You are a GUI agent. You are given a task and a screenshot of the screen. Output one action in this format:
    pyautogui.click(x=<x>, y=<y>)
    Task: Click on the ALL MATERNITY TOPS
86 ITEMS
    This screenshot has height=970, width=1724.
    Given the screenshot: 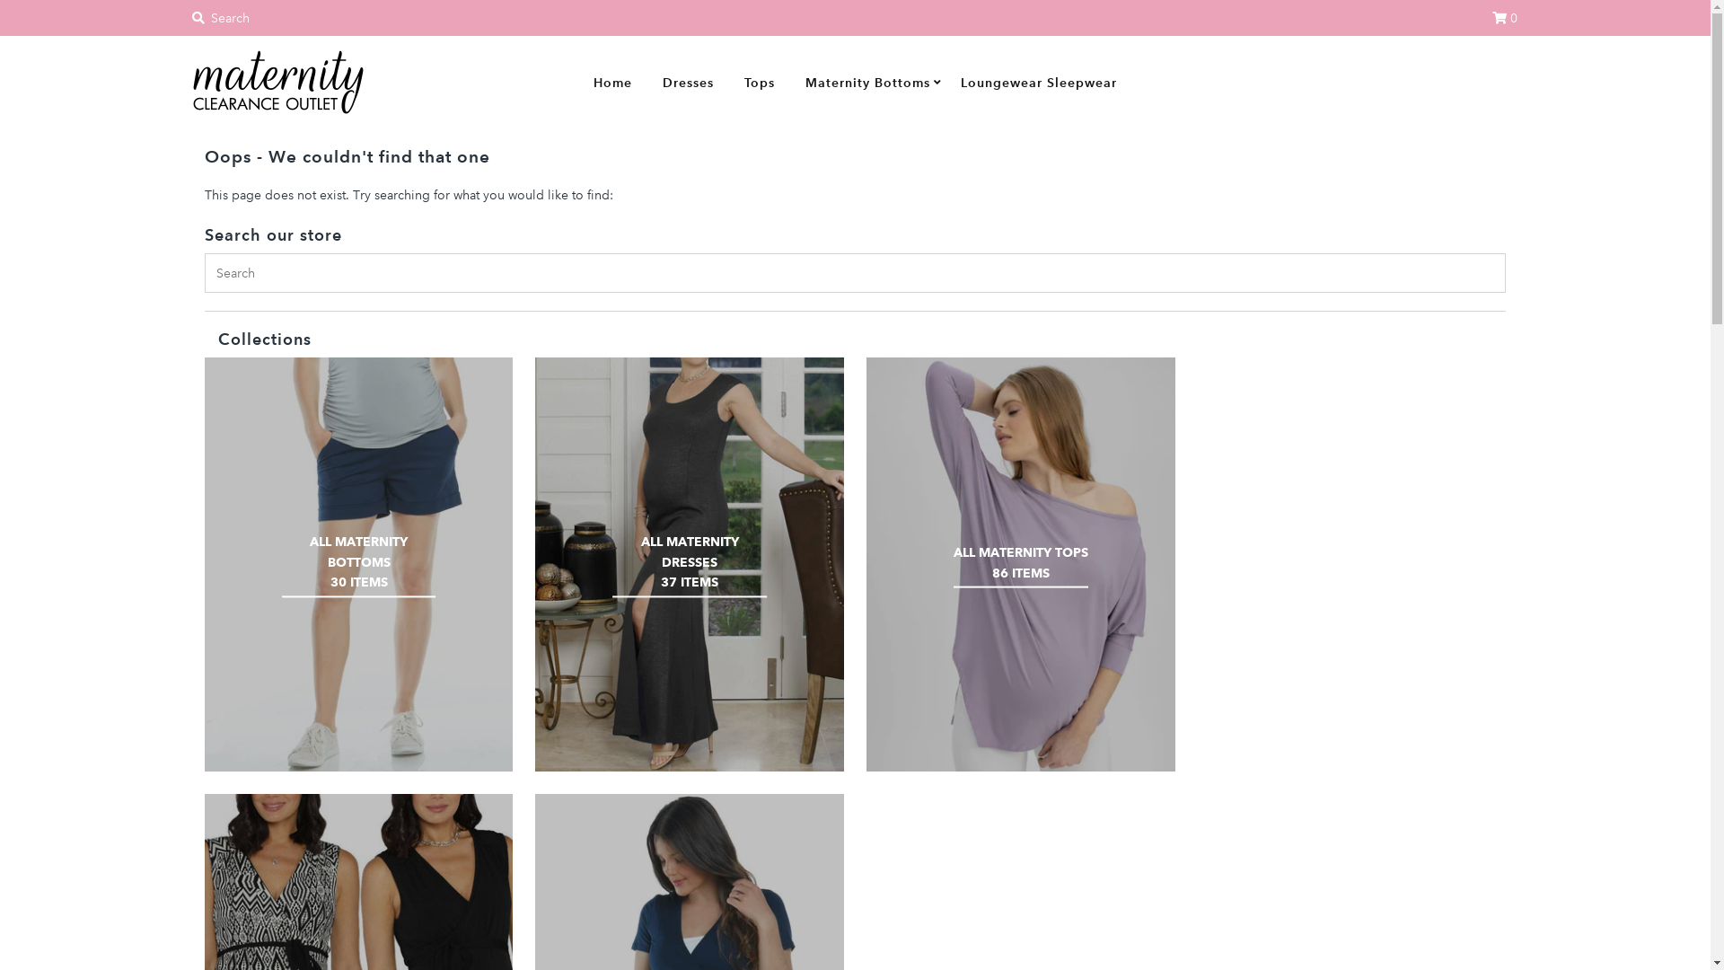 What is the action you would take?
    pyautogui.click(x=1021, y=564)
    